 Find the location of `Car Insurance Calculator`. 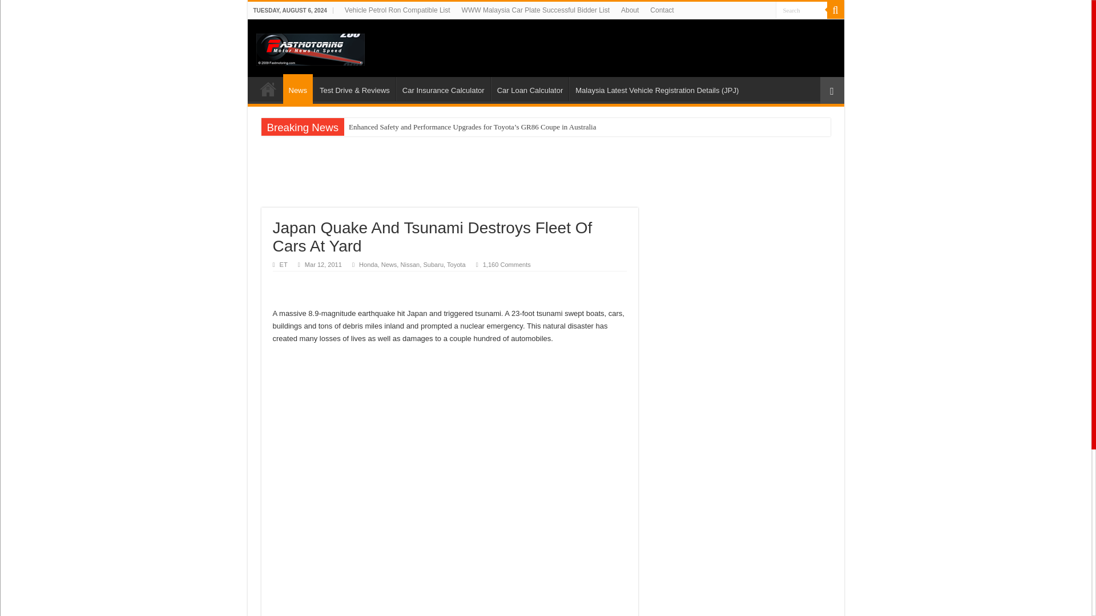

Car Insurance Calculator is located at coordinates (443, 89).